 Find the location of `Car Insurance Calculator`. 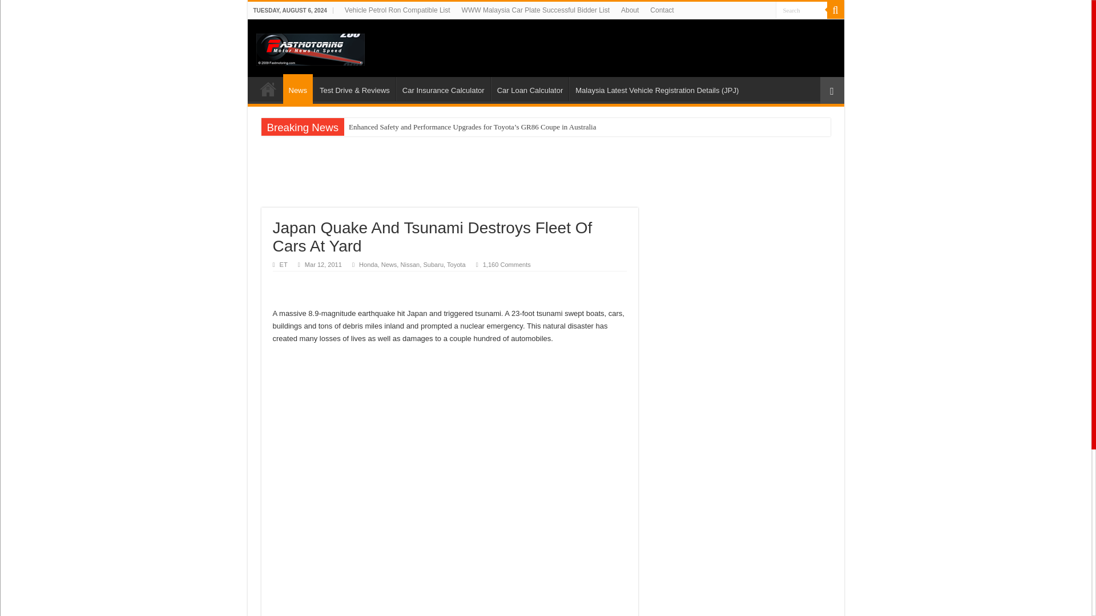

Car Insurance Calculator is located at coordinates (443, 89).